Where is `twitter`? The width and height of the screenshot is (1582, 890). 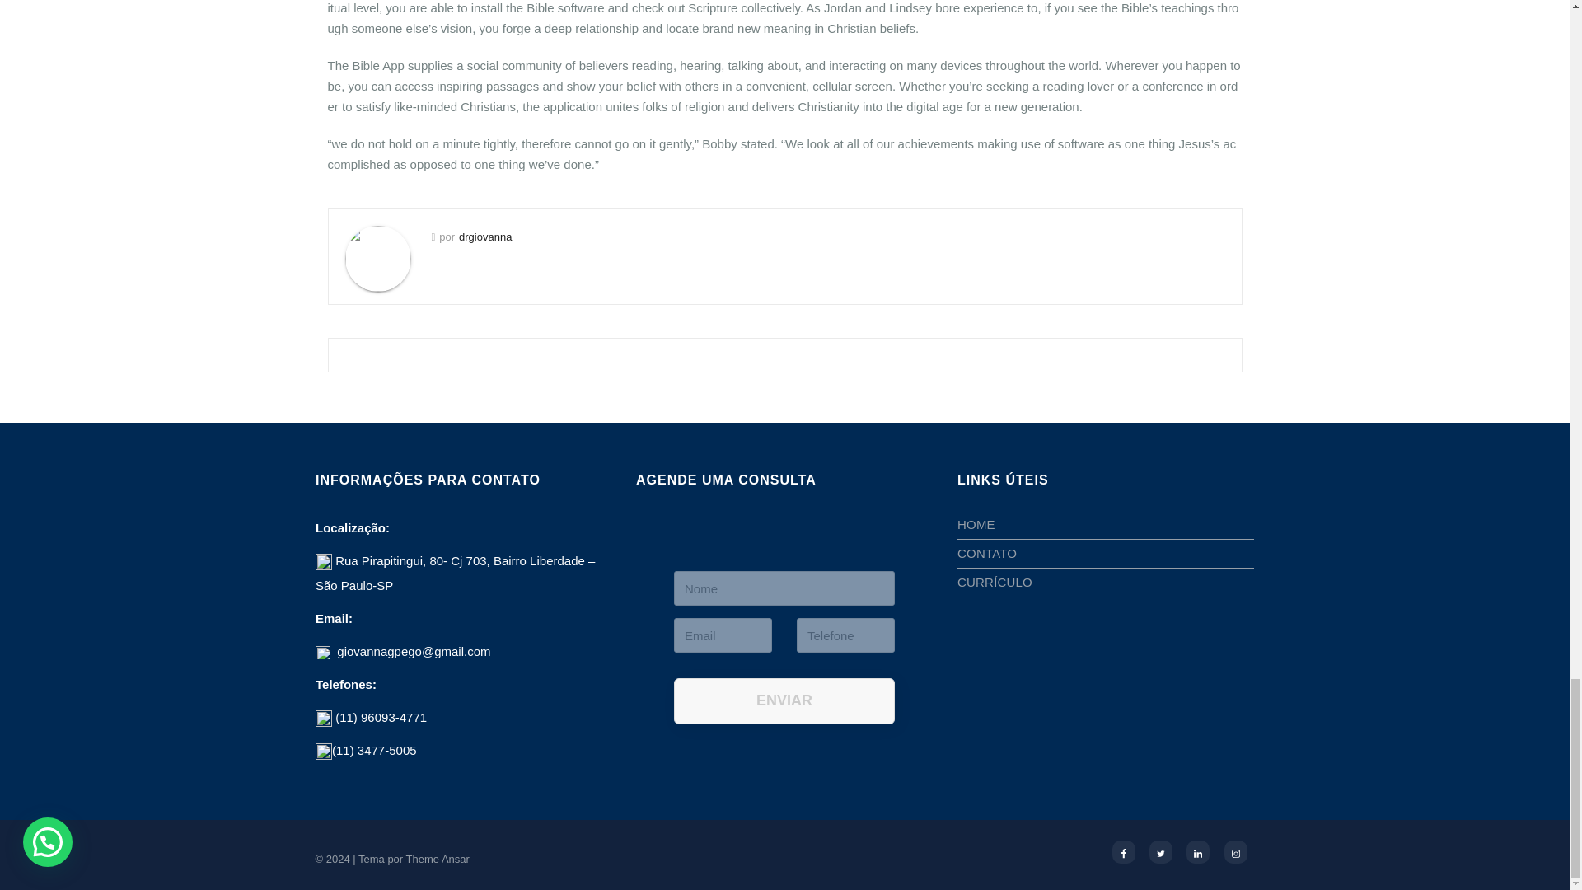 twitter is located at coordinates (1160, 851).